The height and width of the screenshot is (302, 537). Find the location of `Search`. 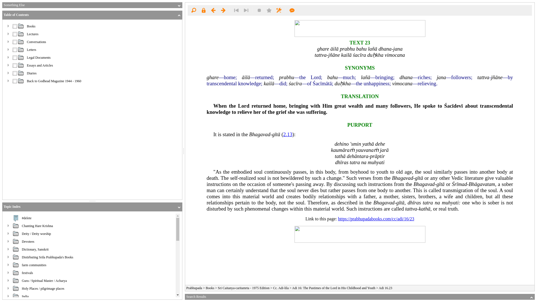

Search is located at coordinates (194, 10).